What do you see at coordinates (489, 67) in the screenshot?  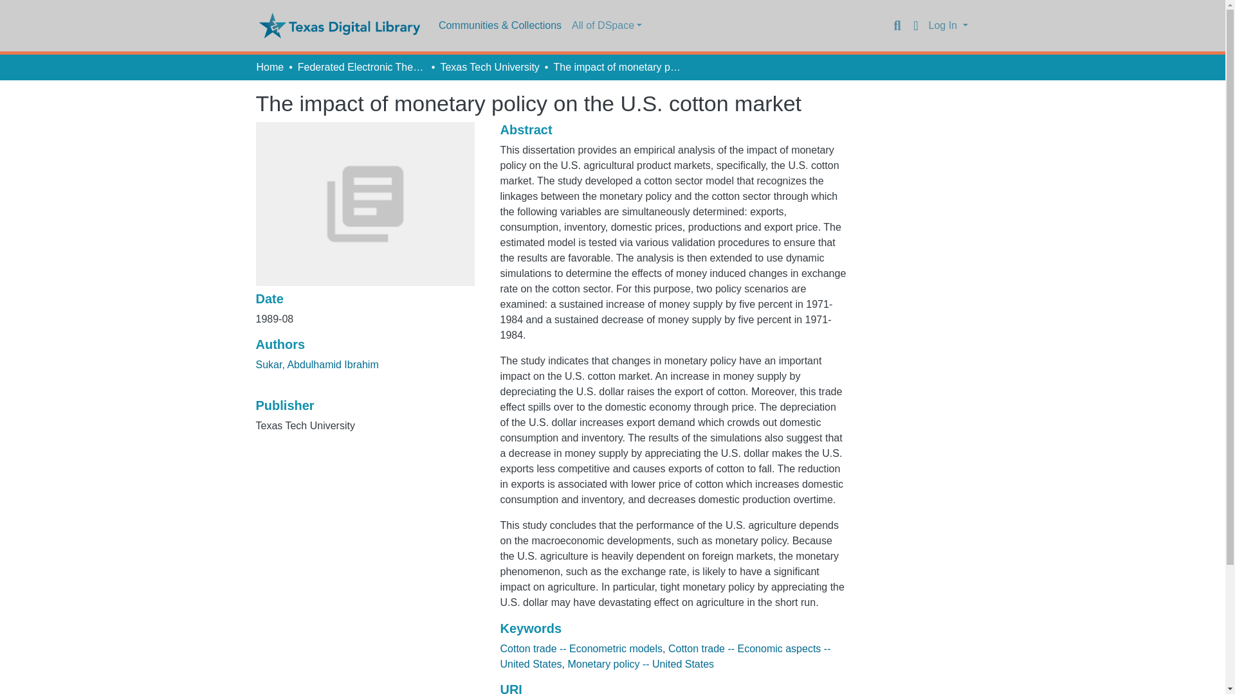 I see `Texas Tech University` at bounding box center [489, 67].